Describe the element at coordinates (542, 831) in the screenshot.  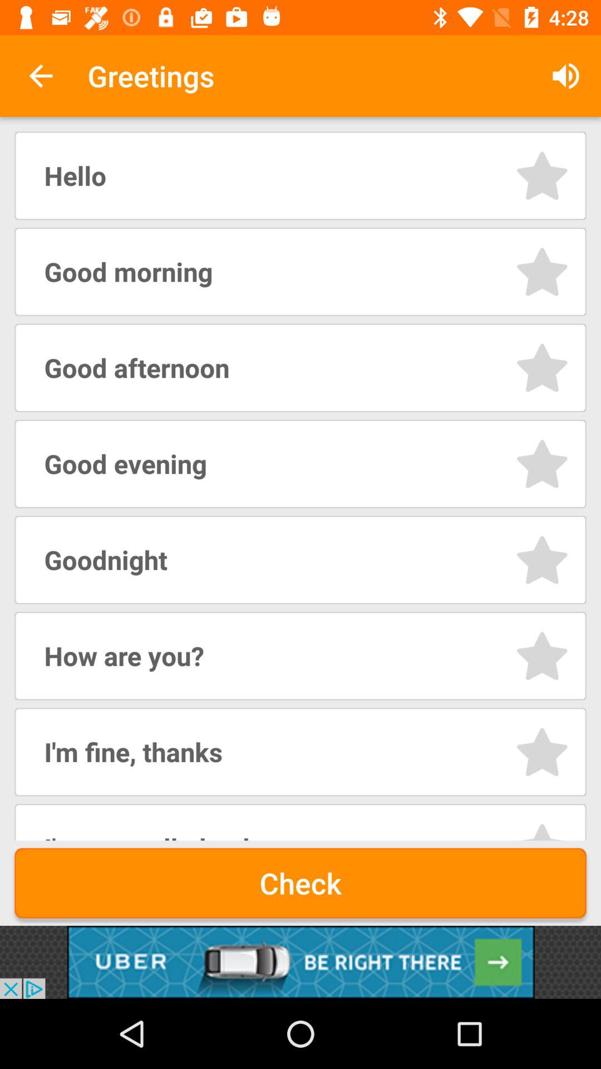
I see `go to rate` at that location.